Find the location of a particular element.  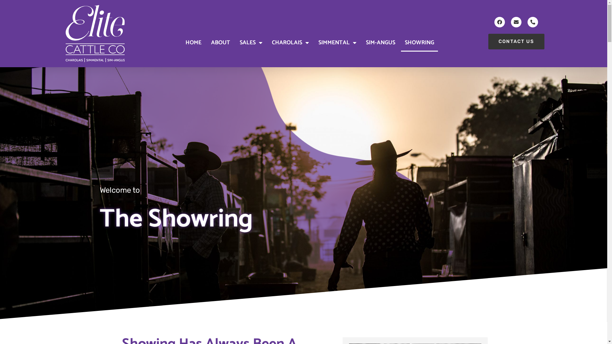

SIM-ANGUS is located at coordinates (381, 43).